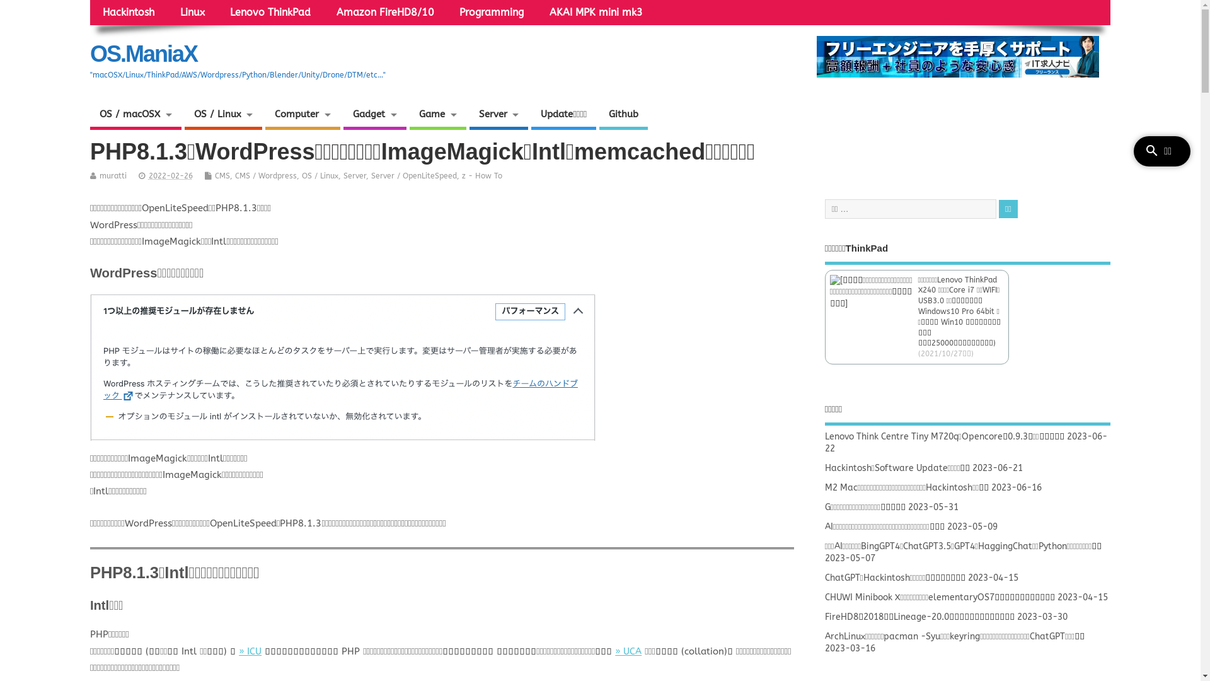 The image size is (1210, 681). Describe the element at coordinates (624, 116) in the screenshot. I see `Github` at that location.